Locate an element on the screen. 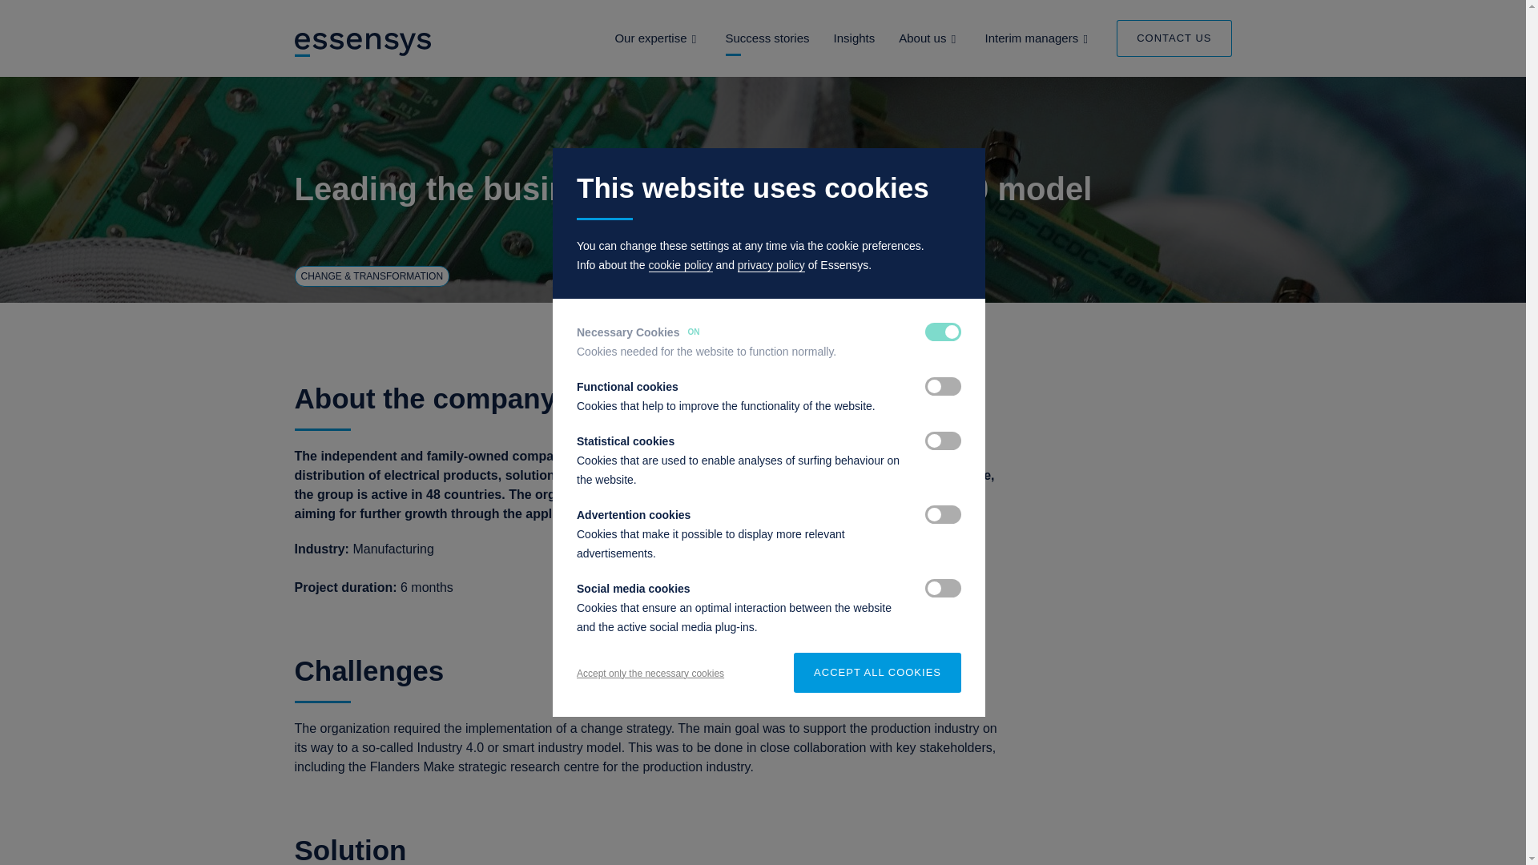 This screenshot has height=865, width=1538. Our expertise is located at coordinates (650, 38).